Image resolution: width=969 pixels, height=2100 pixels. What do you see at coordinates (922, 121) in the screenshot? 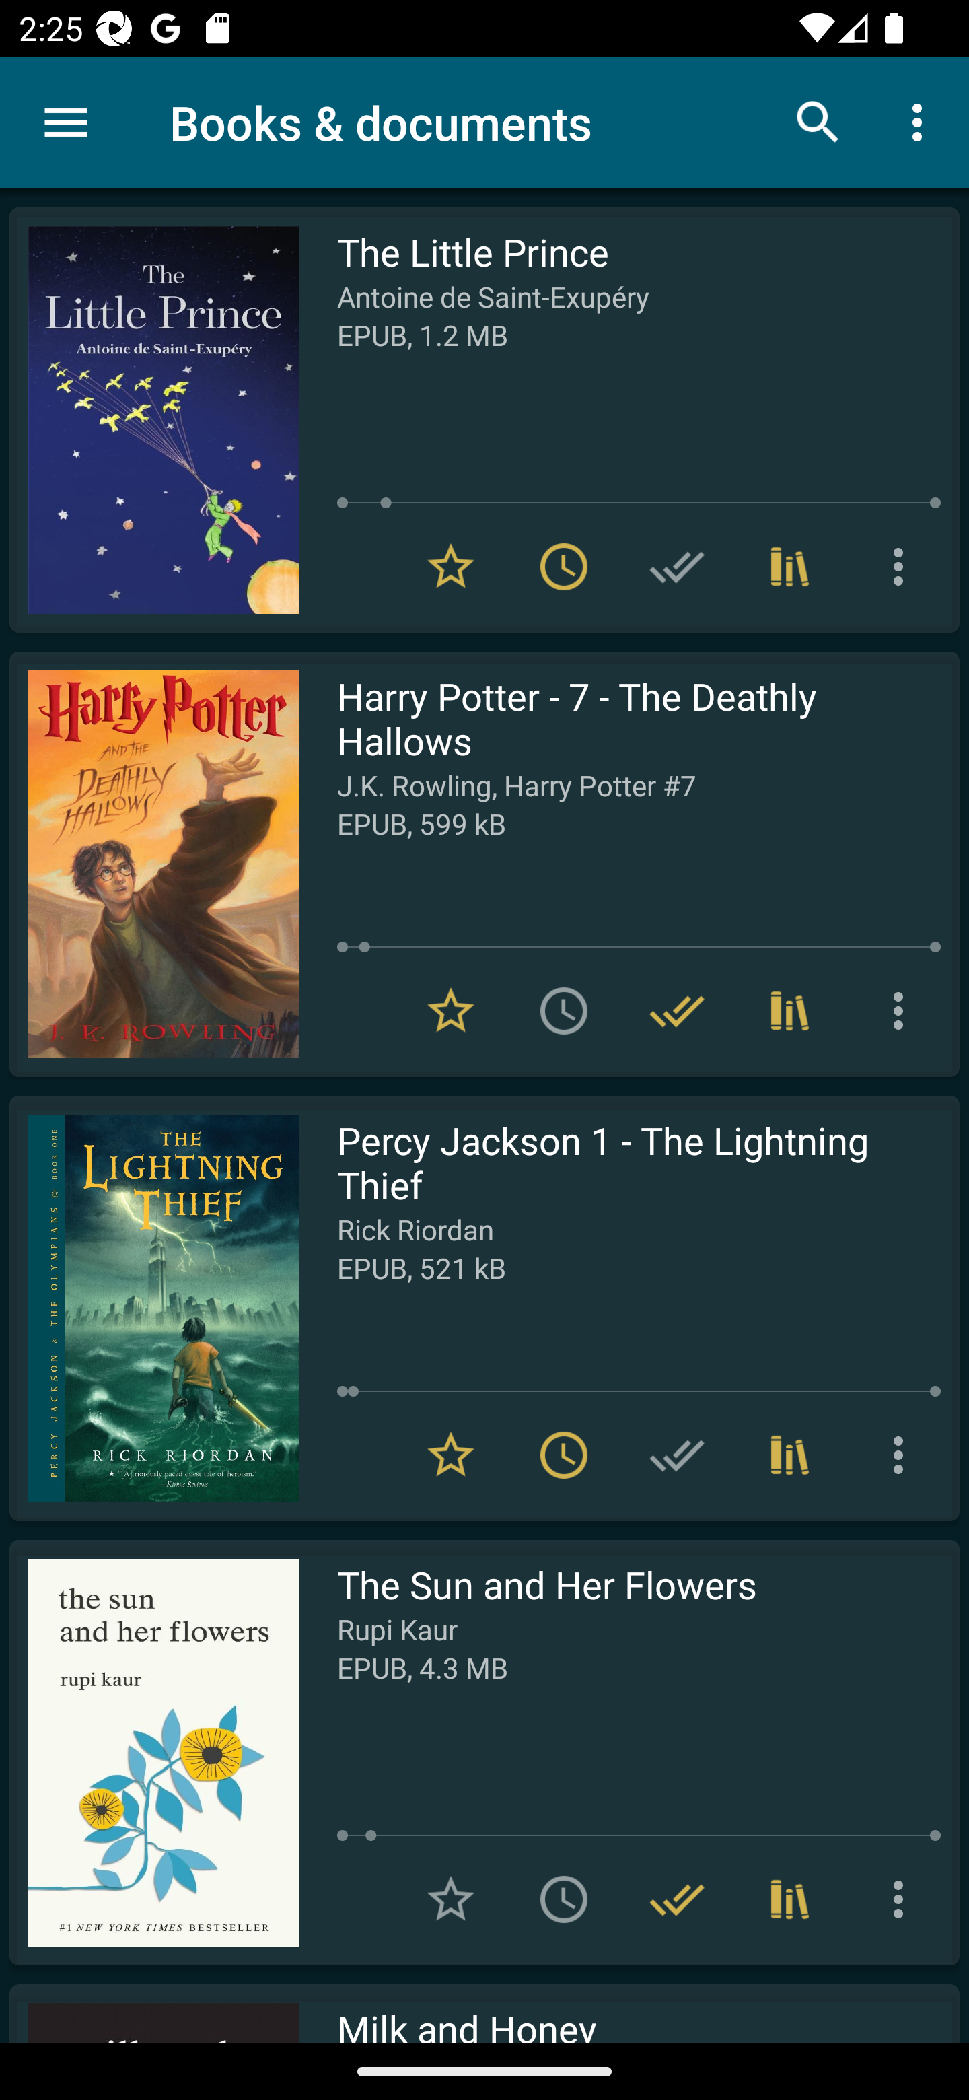
I see `More options` at bounding box center [922, 121].